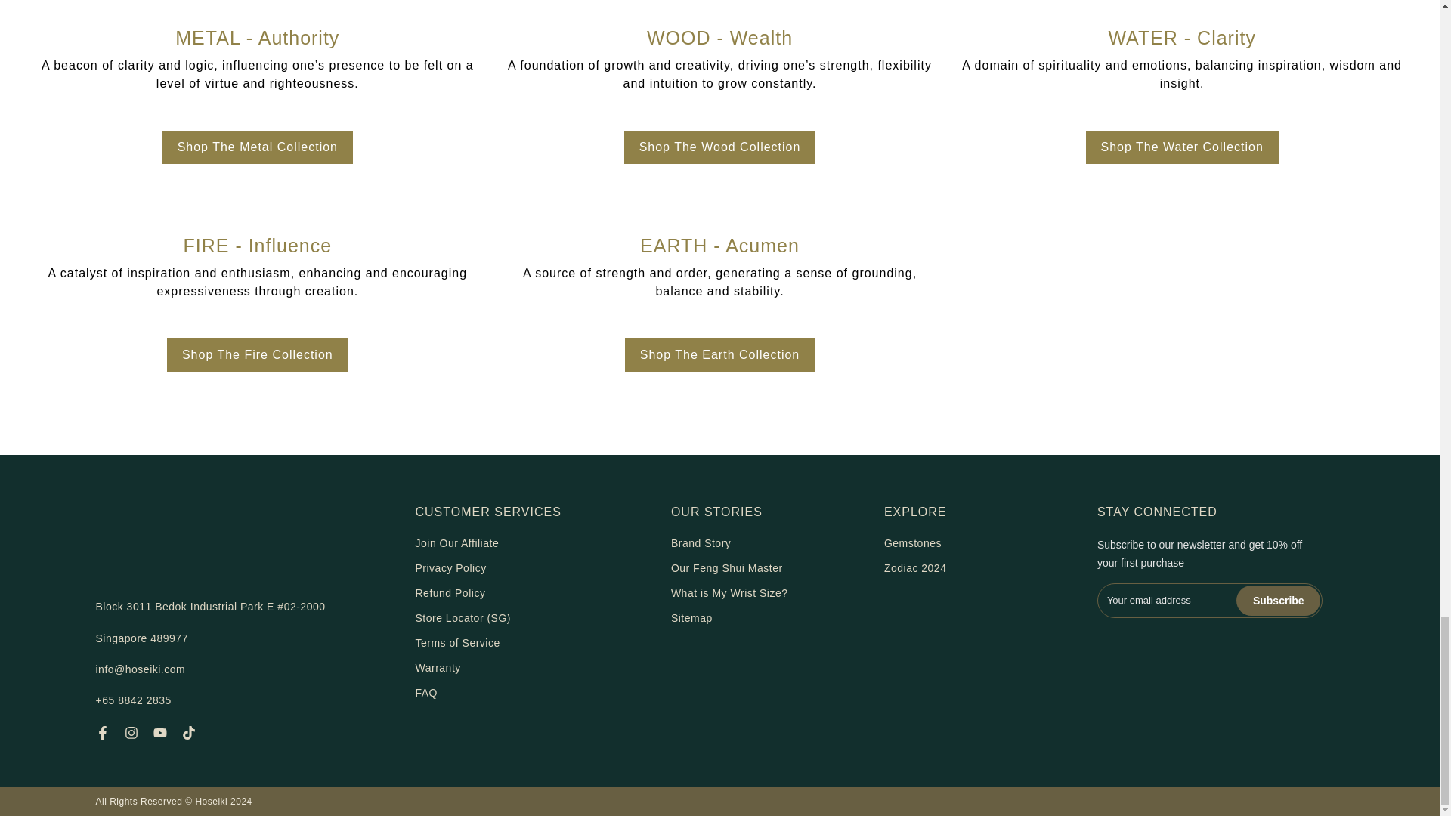 This screenshot has height=816, width=1451. What do you see at coordinates (727, 568) in the screenshot?
I see `Our Feng Shui Master` at bounding box center [727, 568].